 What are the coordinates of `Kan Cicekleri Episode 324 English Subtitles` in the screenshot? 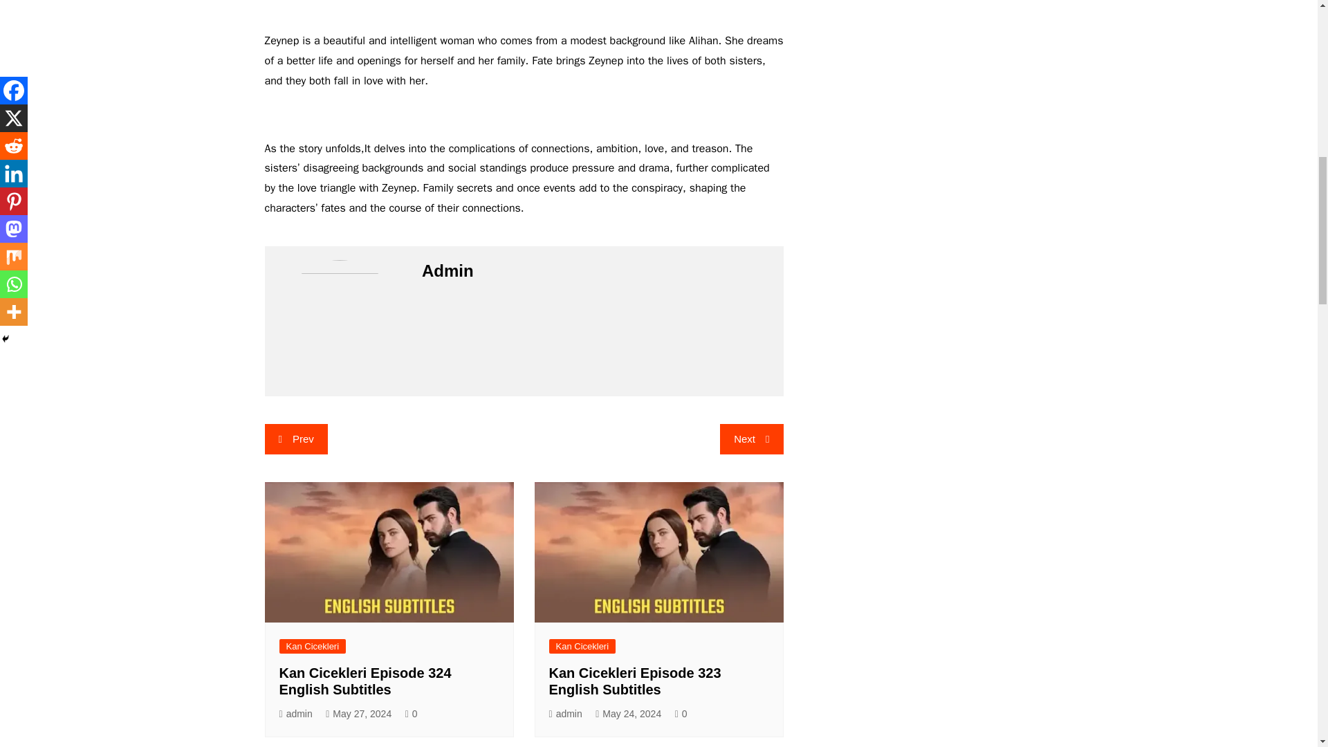 It's located at (365, 681).